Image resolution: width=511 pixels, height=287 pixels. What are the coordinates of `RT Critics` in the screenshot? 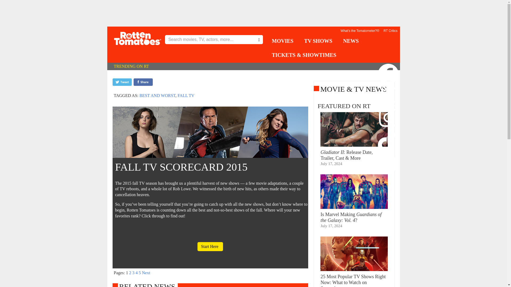 It's located at (390, 31).